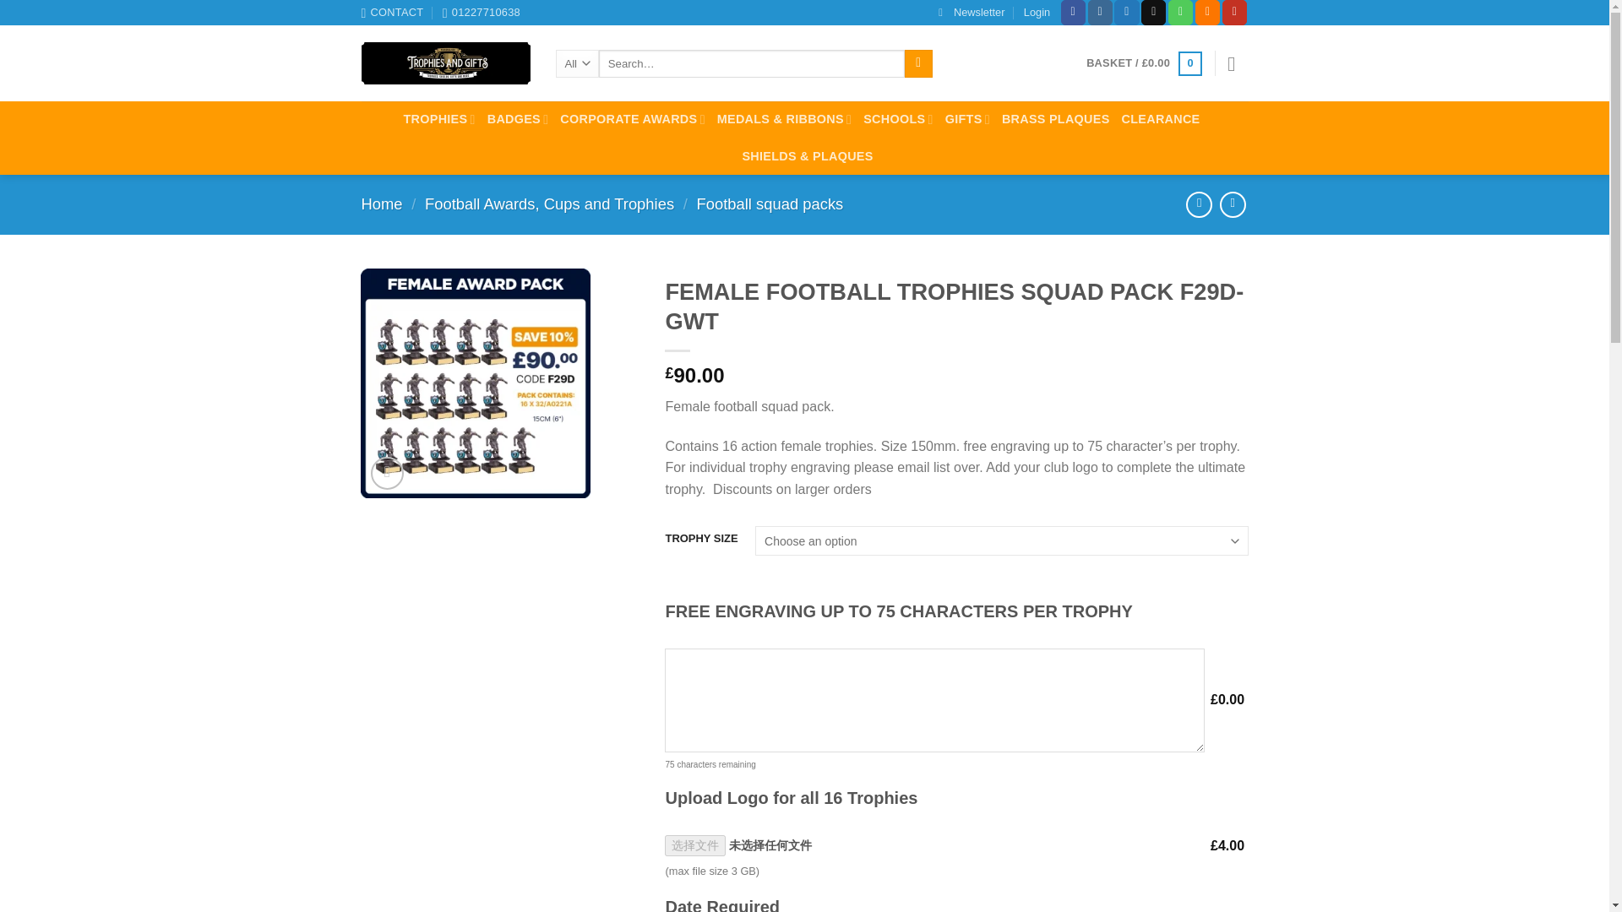 The height and width of the screenshot is (912, 1622). Describe the element at coordinates (1154, 13) in the screenshot. I see `Send us an email` at that location.